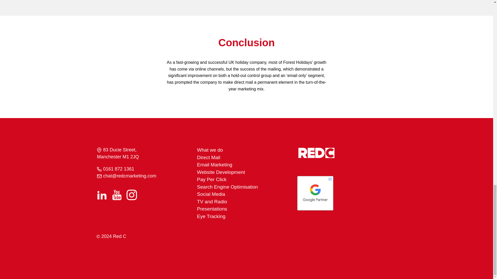 The height and width of the screenshot is (279, 497). Describe the element at coordinates (212, 179) in the screenshot. I see `Pay Per Click` at that location.